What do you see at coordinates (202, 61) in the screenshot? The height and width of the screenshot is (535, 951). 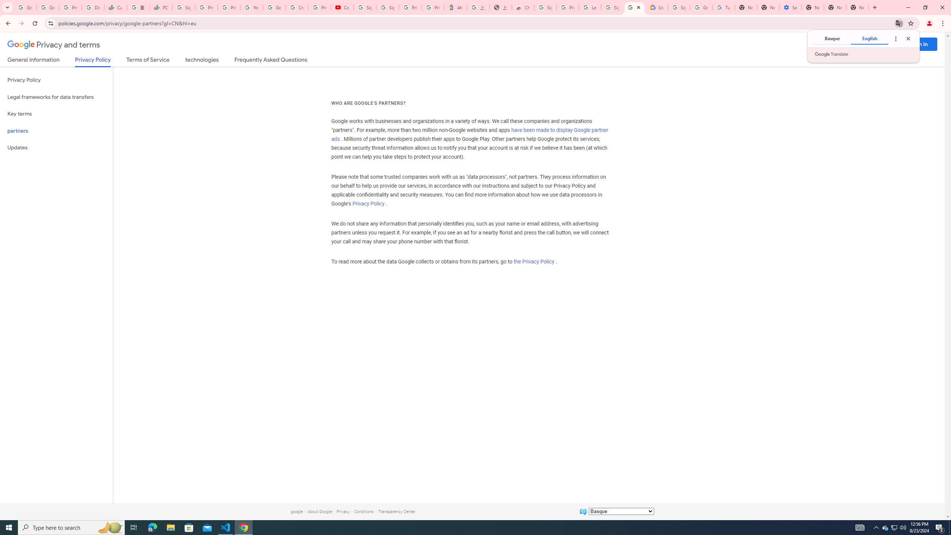 I see `technologies` at bounding box center [202, 61].